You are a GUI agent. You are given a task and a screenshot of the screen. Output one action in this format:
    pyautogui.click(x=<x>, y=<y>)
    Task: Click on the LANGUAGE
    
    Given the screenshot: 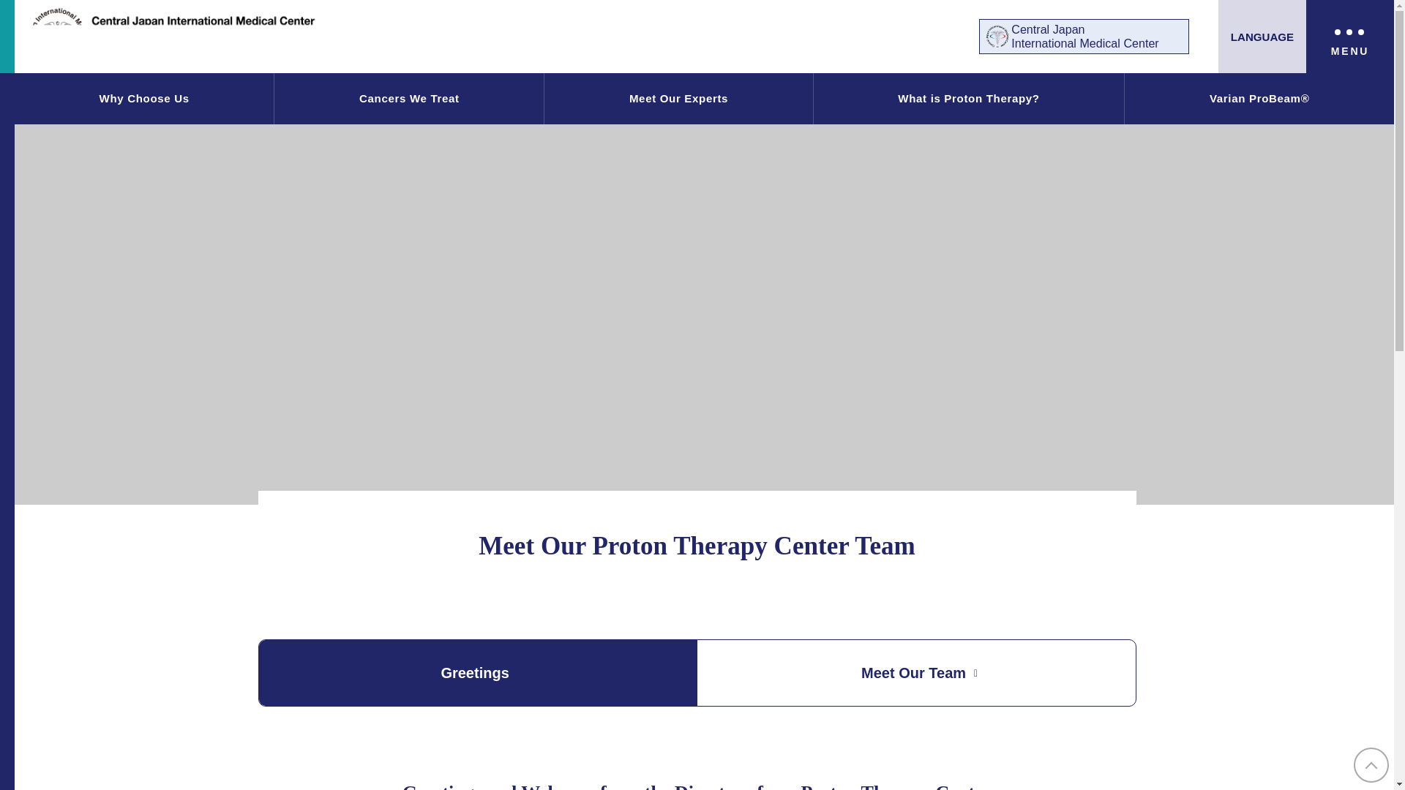 What is the action you would take?
    pyautogui.click(x=1262, y=37)
    